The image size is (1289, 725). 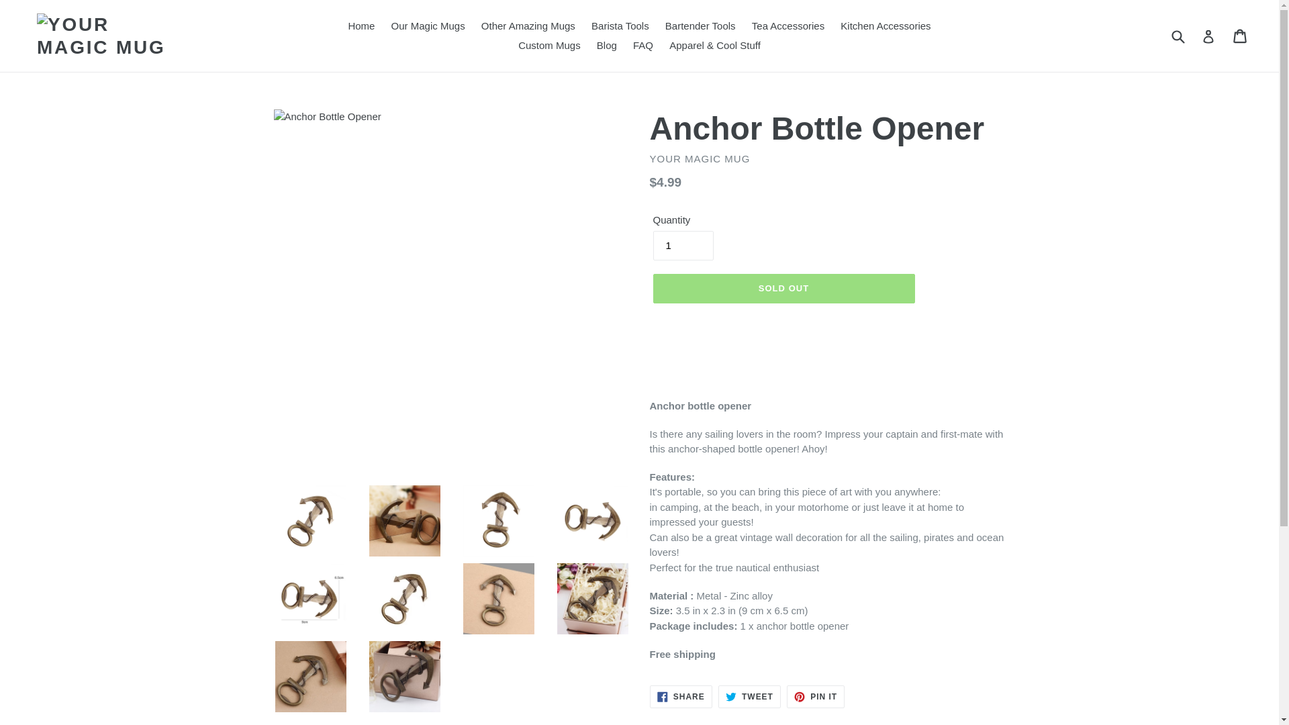 I want to click on Blog, so click(x=607, y=46).